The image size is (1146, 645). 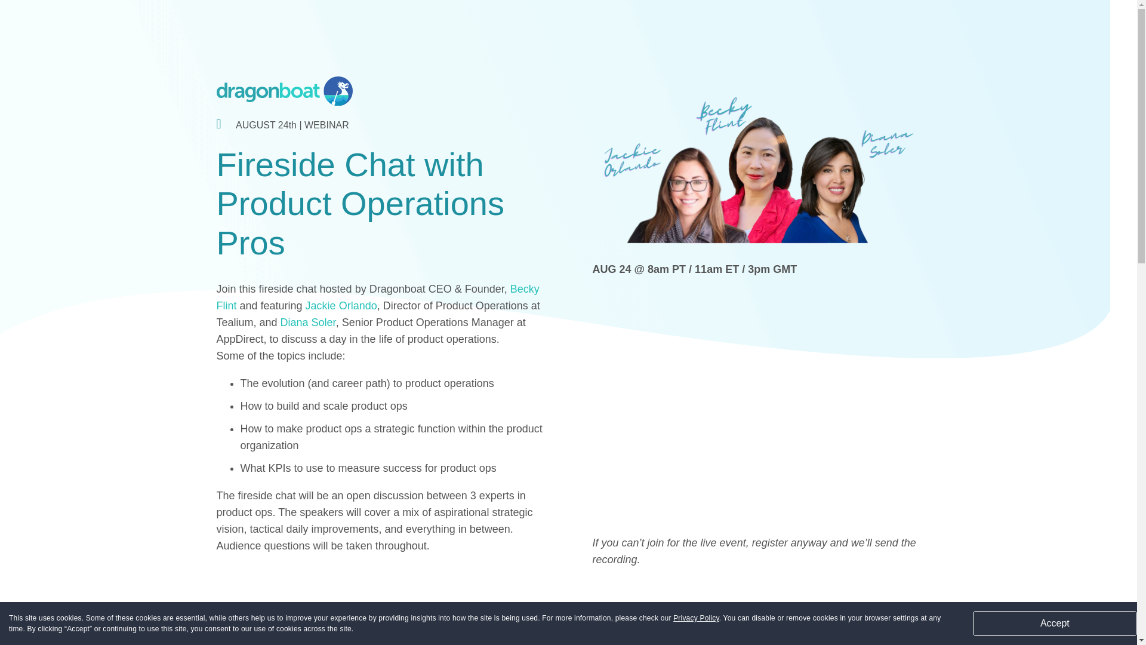 What do you see at coordinates (308, 322) in the screenshot?
I see `Diana Soler` at bounding box center [308, 322].